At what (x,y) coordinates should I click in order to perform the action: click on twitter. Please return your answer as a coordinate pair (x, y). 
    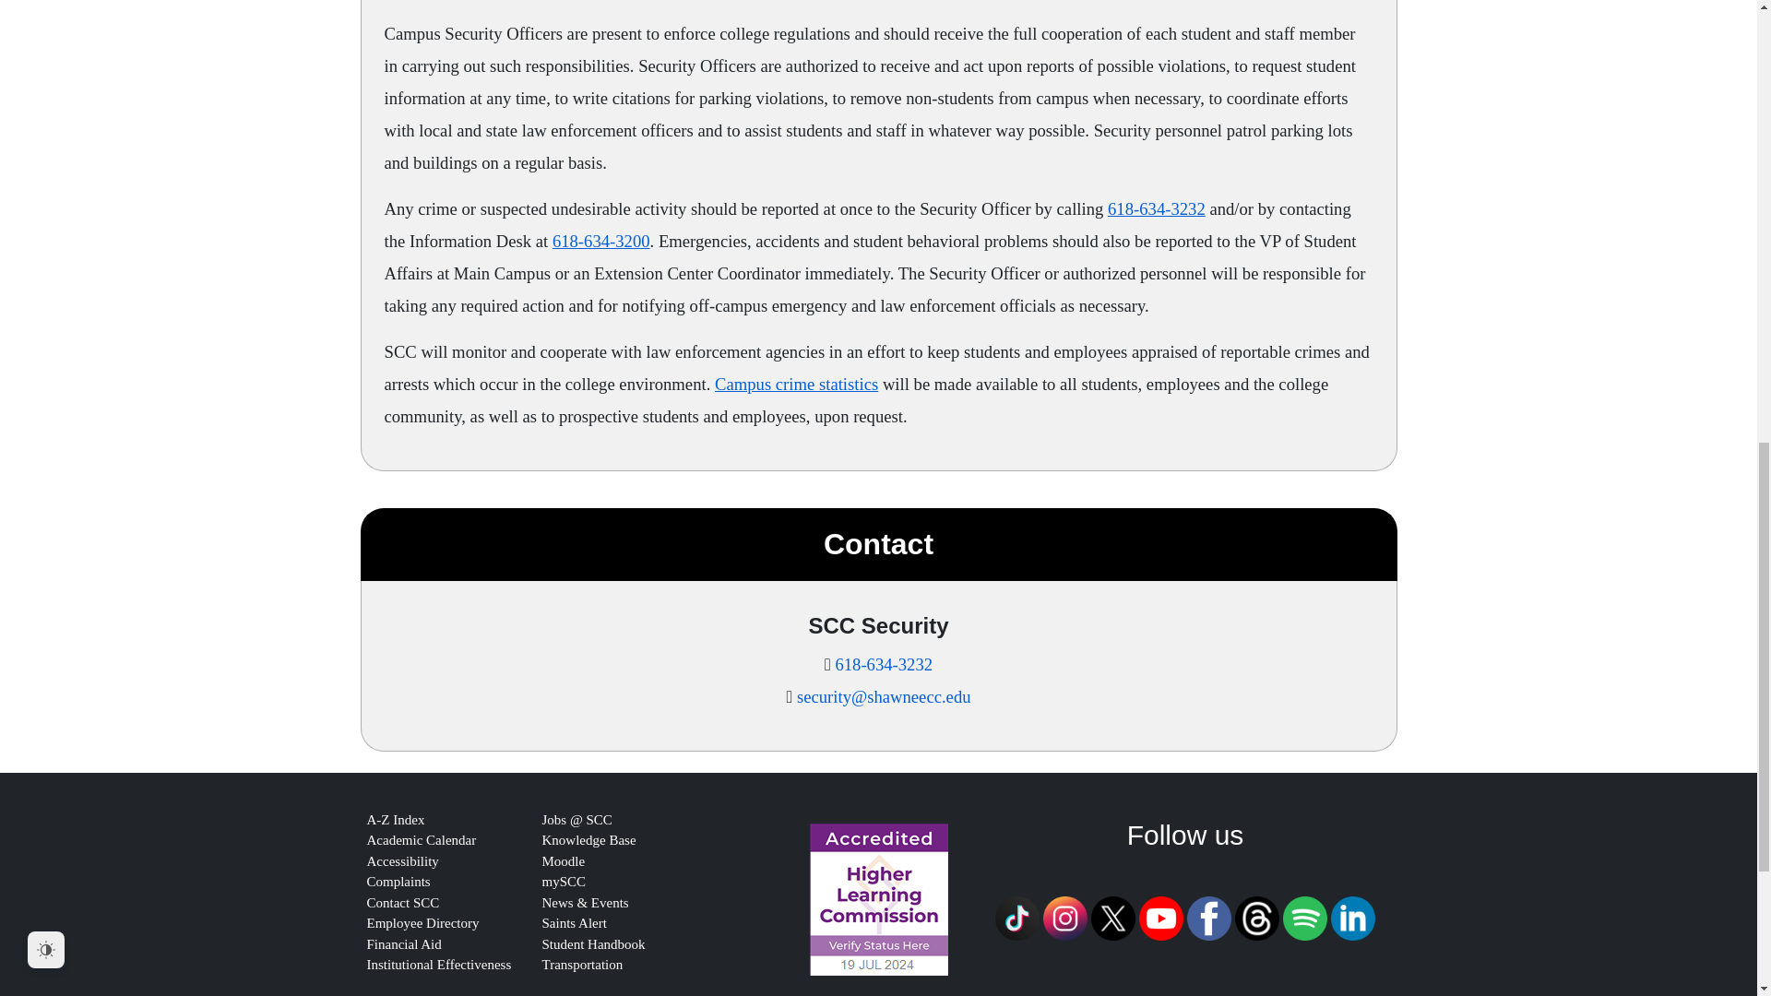
    Looking at the image, I should click on (1112, 919).